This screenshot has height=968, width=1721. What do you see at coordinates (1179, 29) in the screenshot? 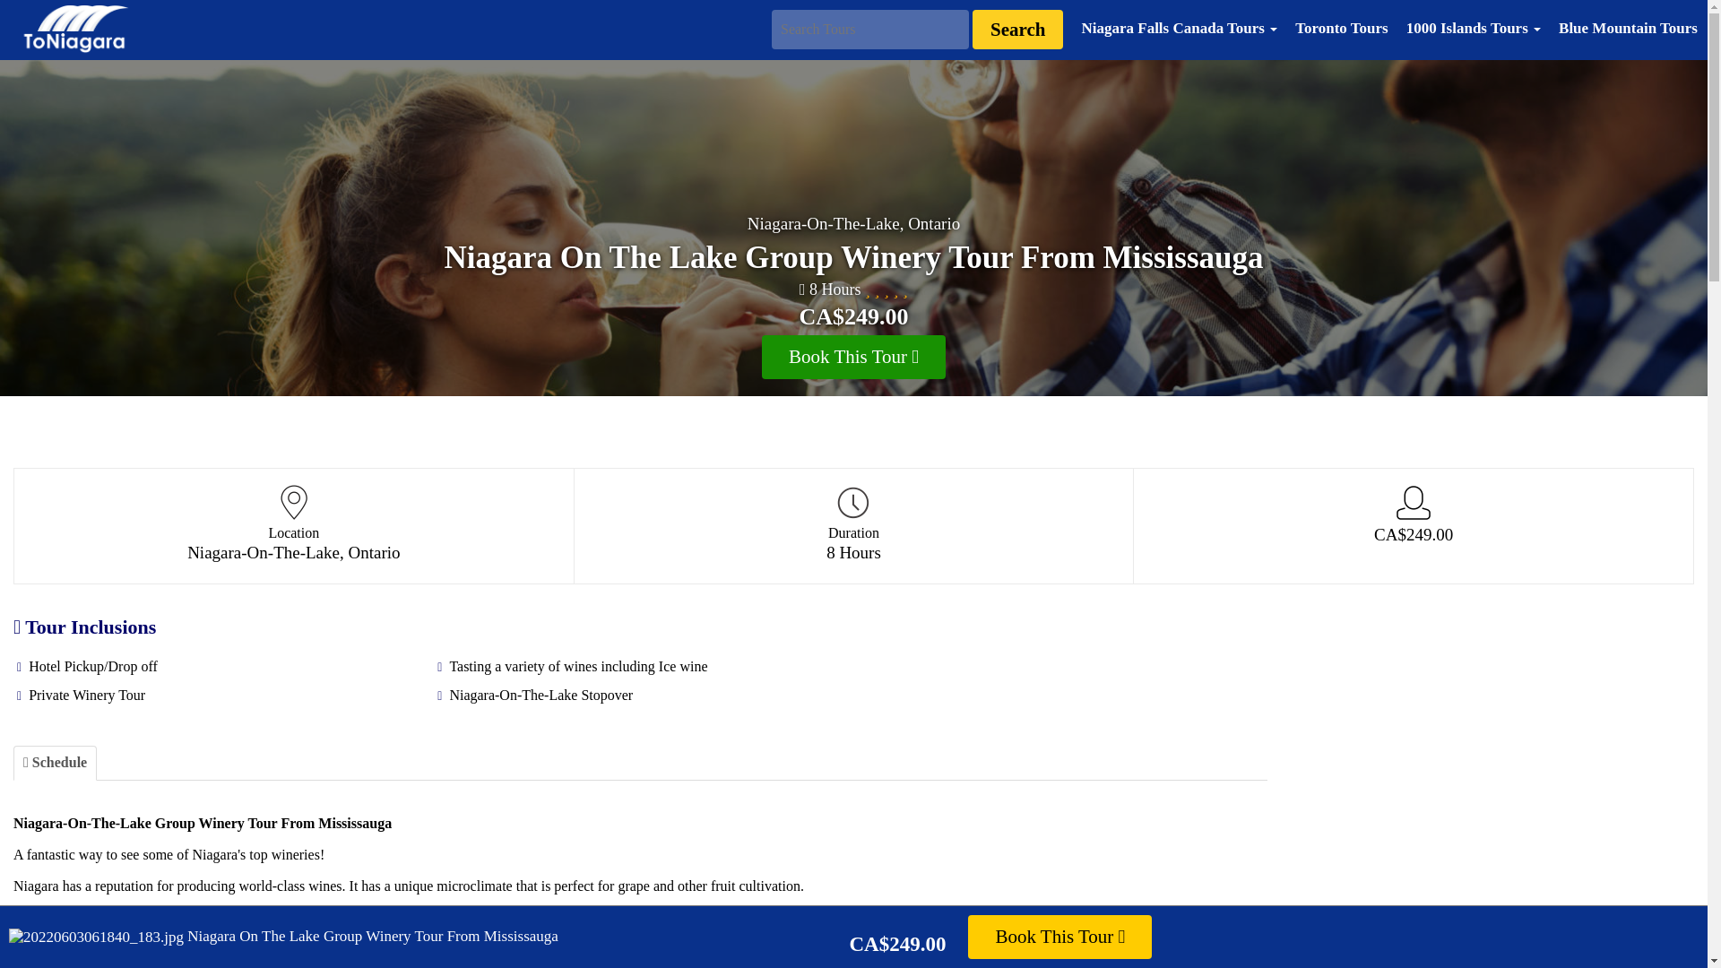
I see `Niagara Falls Canada Tours` at bounding box center [1179, 29].